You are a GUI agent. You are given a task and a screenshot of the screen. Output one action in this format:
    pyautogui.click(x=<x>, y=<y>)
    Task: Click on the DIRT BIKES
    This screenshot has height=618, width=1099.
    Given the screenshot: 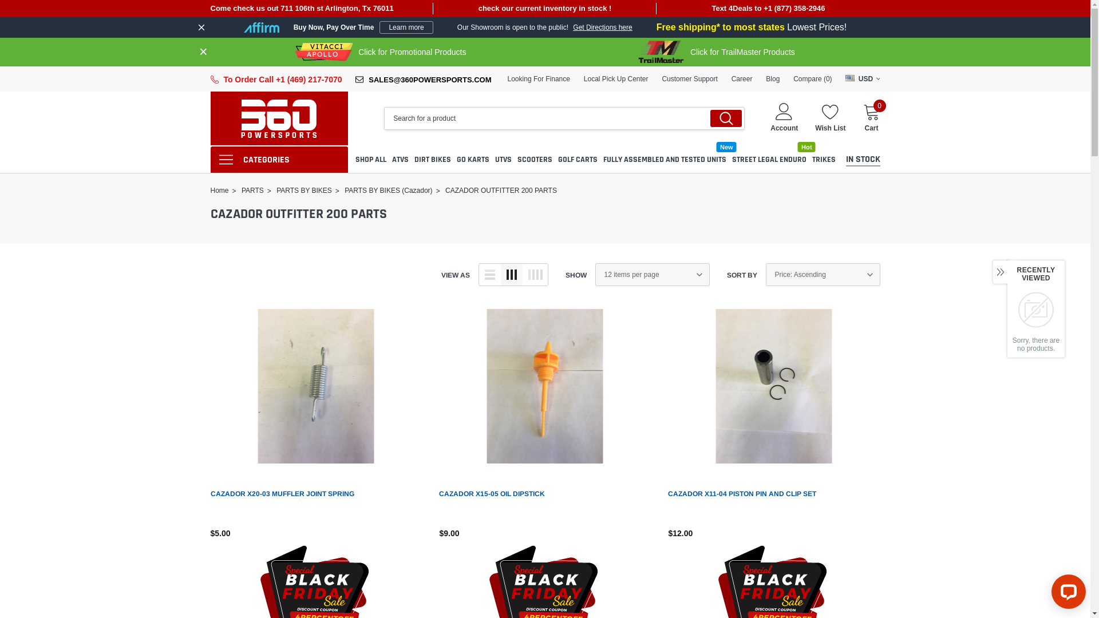 What is the action you would take?
    pyautogui.click(x=433, y=159)
    